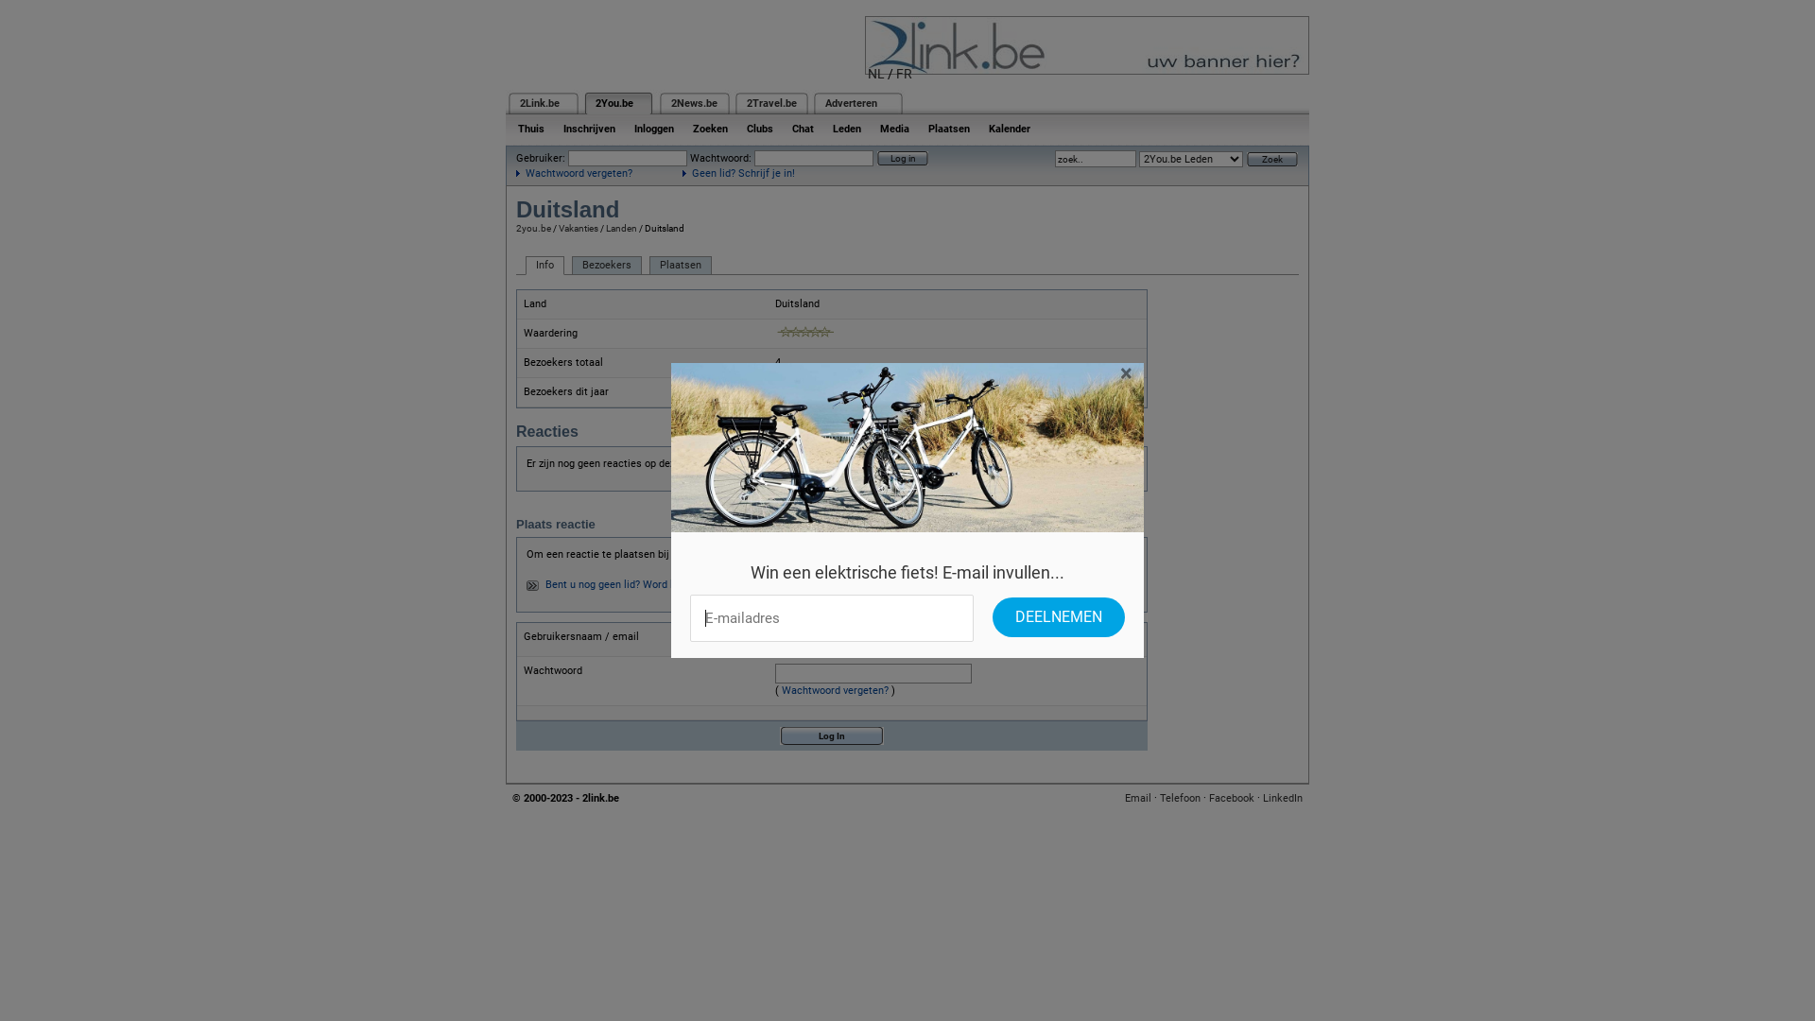 This screenshot has height=1021, width=1815. I want to click on Log In, so click(832, 735).